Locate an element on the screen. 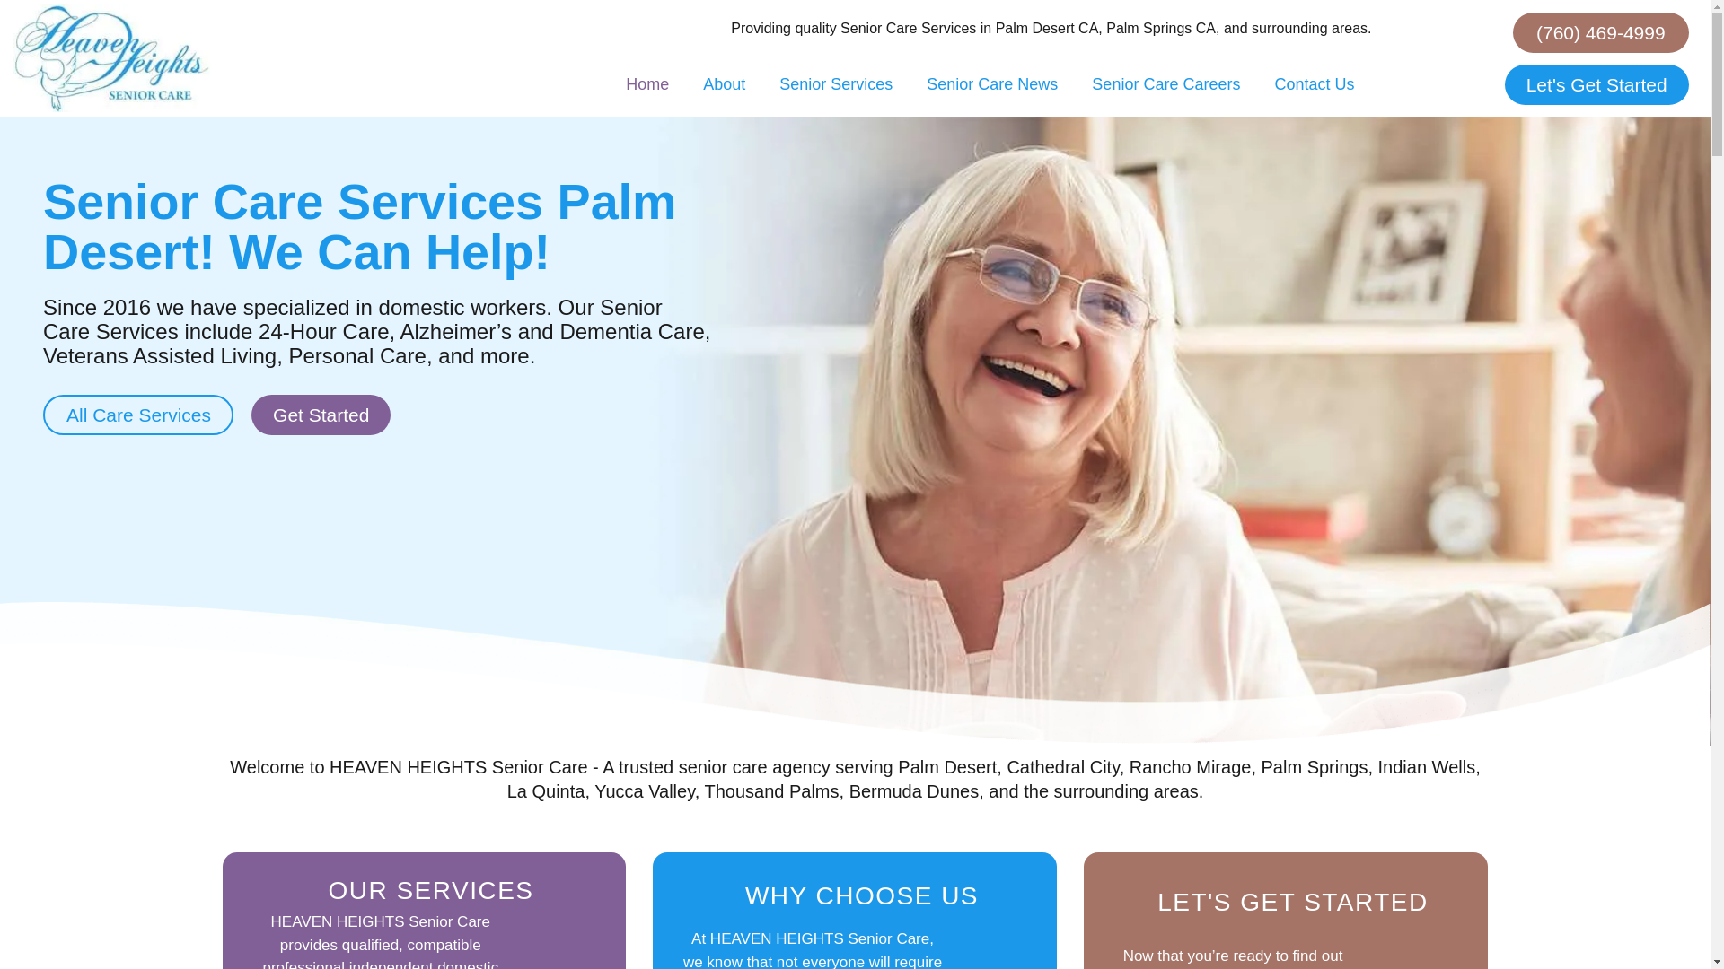  Home is located at coordinates (646, 83).